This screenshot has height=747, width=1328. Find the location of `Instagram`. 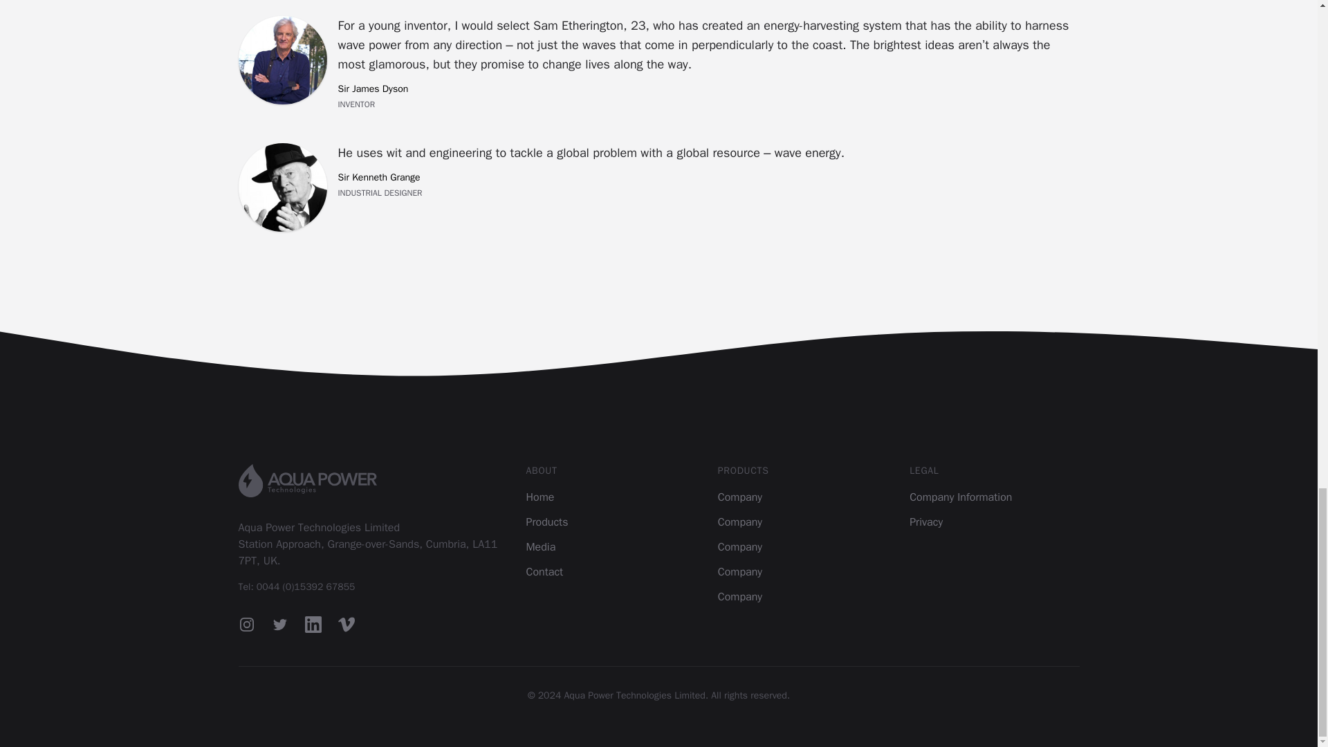

Instagram is located at coordinates (246, 624).